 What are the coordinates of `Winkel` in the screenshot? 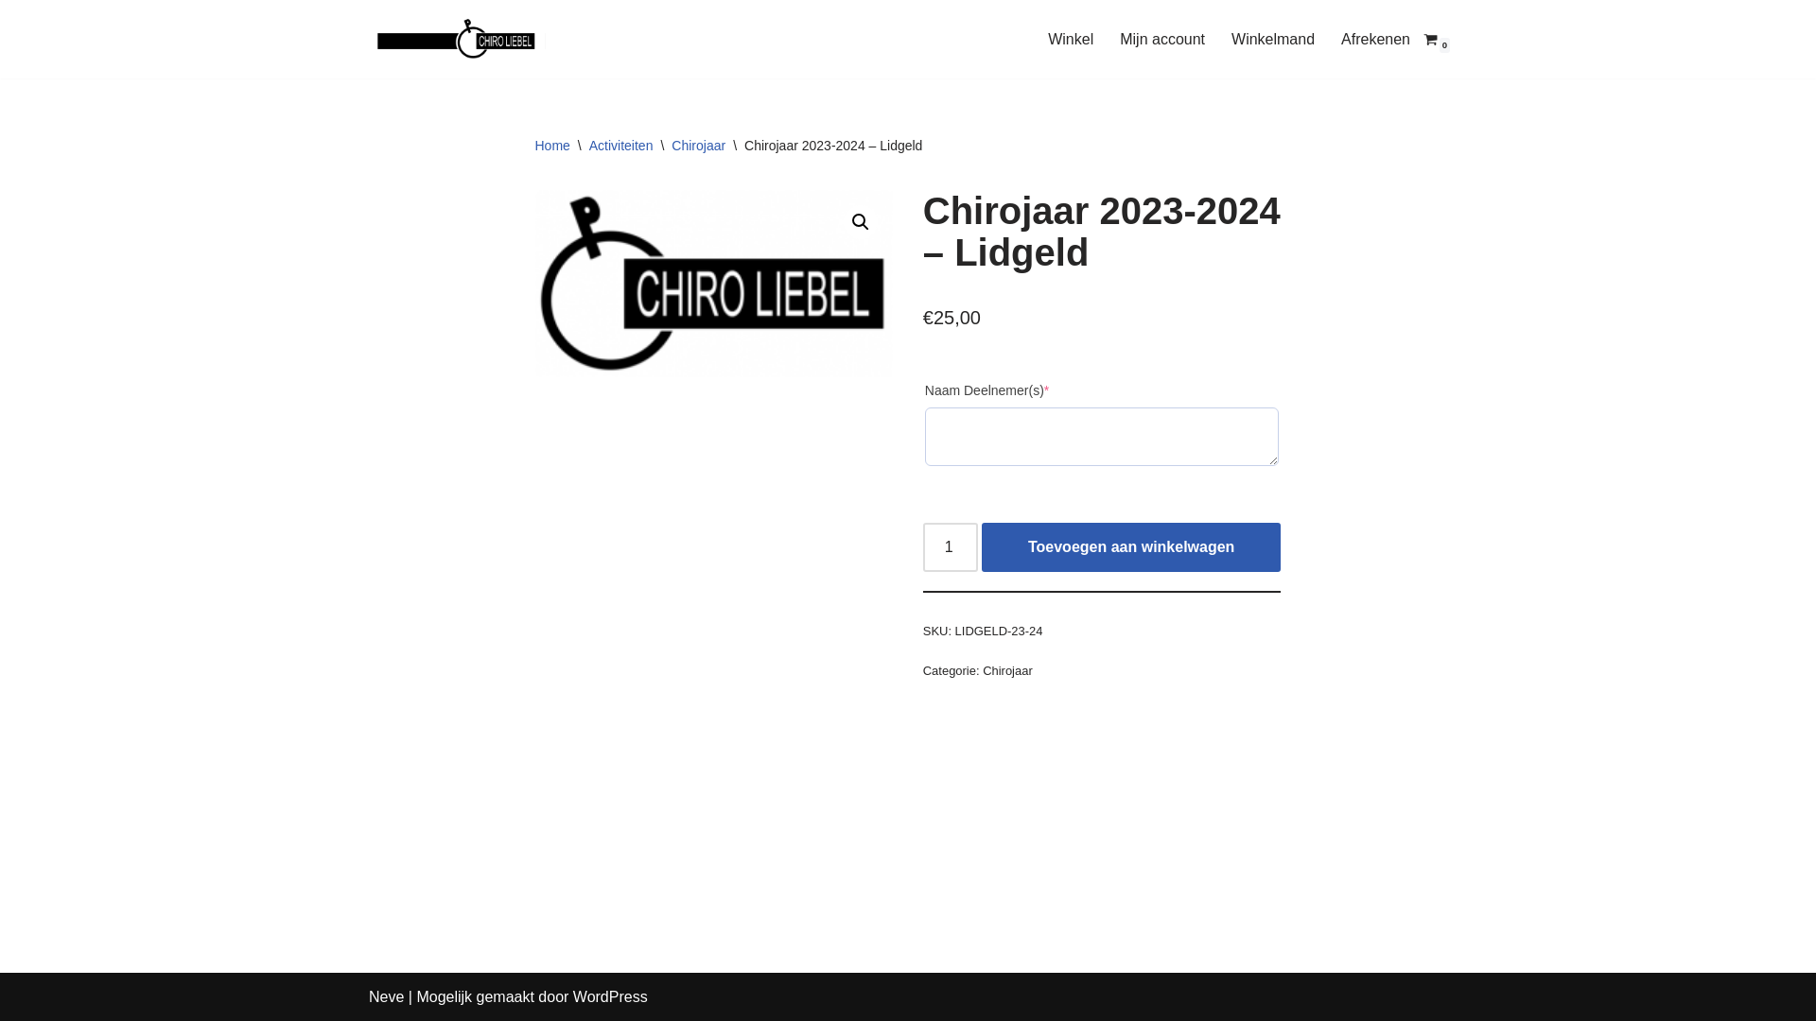 It's located at (1071, 40).